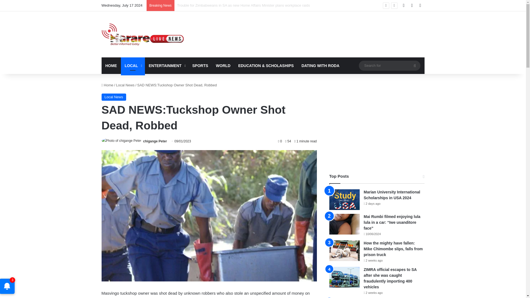  What do you see at coordinates (125, 85) in the screenshot?
I see `Local News` at bounding box center [125, 85].